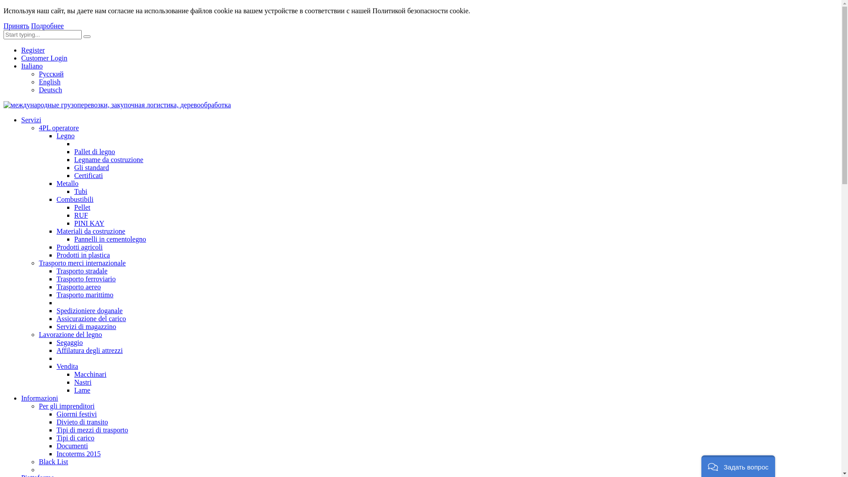 This screenshot has width=848, height=477. What do you see at coordinates (85, 295) in the screenshot?
I see `Trasporto marittimo` at bounding box center [85, 295].